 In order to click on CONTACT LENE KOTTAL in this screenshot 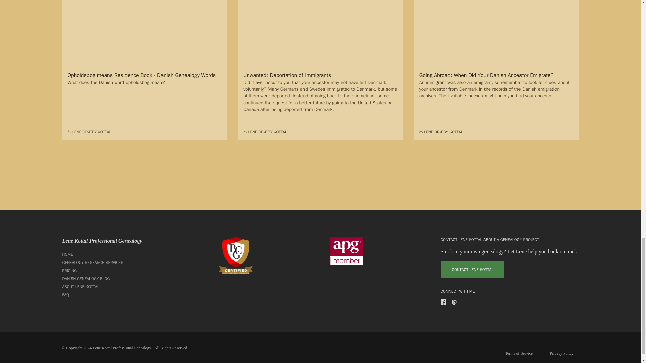, I will do `click(472, 270)`.